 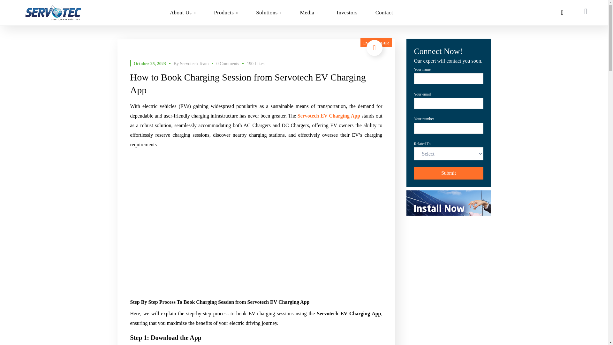 What do you see at coordinates (448, 173) in the screenshot?
I see `Submit` at bounding box center [448, 173].